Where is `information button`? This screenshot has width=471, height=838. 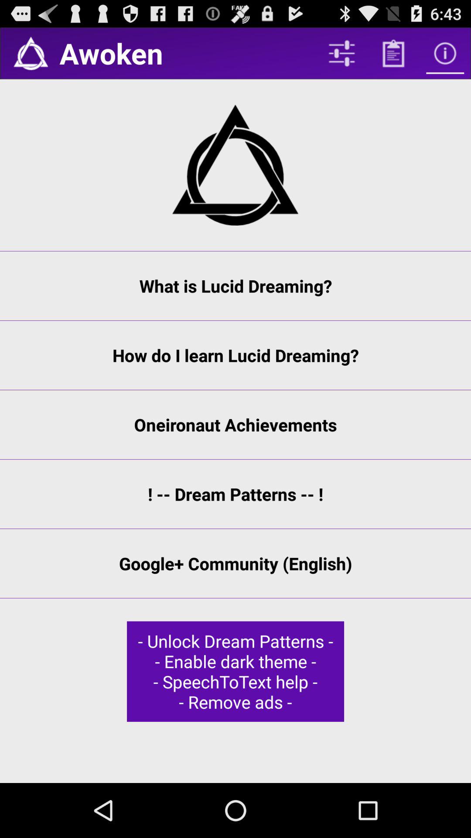 information button is located at coordinates (445, 53).